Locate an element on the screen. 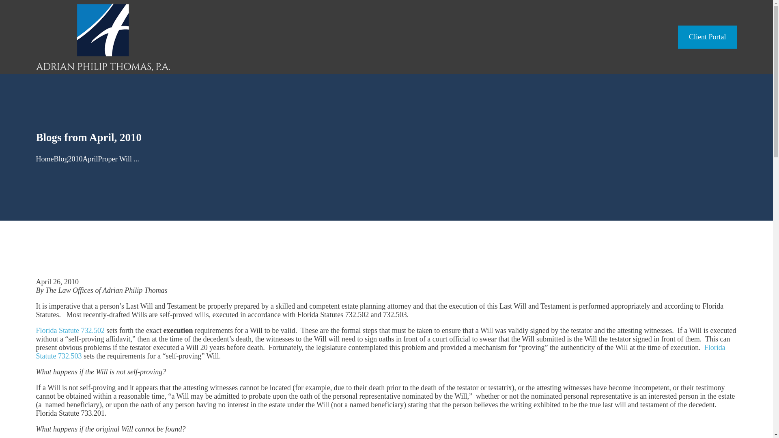 The width and height of the screenshot is (779, 438). Home is located at coordinates (103, 37).